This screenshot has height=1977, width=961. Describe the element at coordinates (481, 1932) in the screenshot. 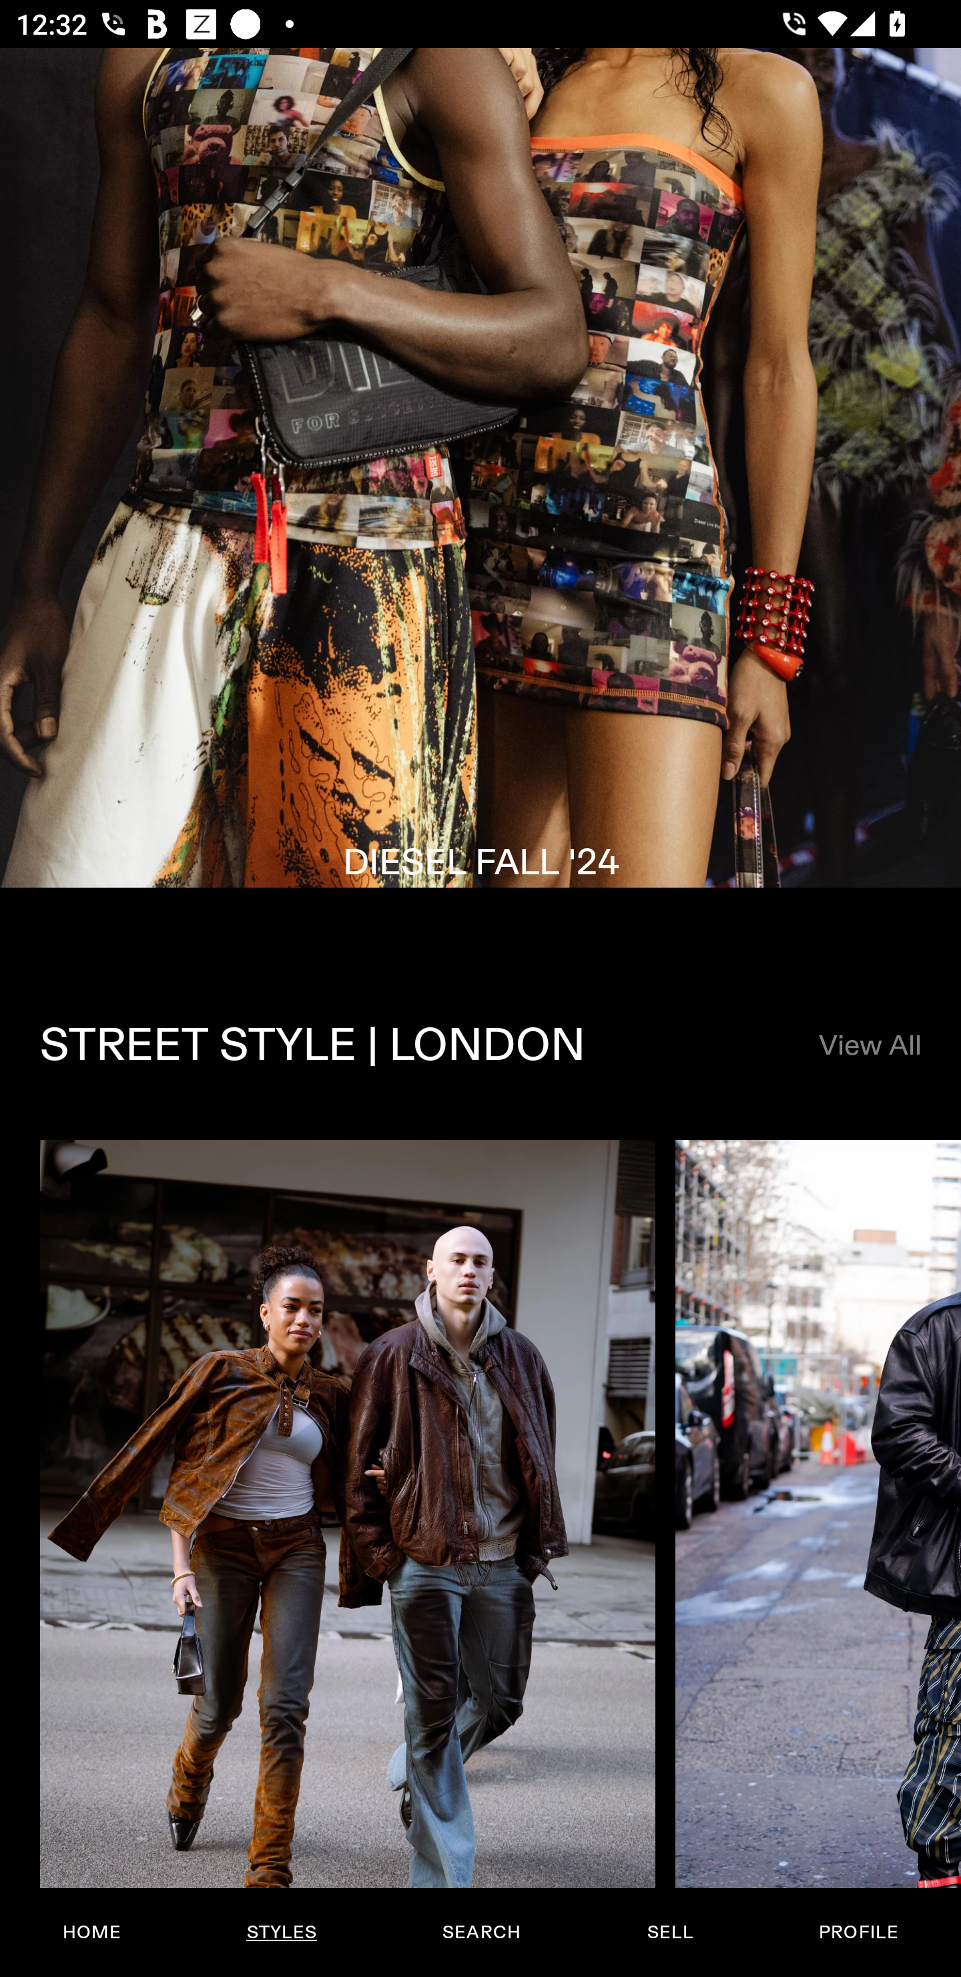

I see `SEARCH` at that location.